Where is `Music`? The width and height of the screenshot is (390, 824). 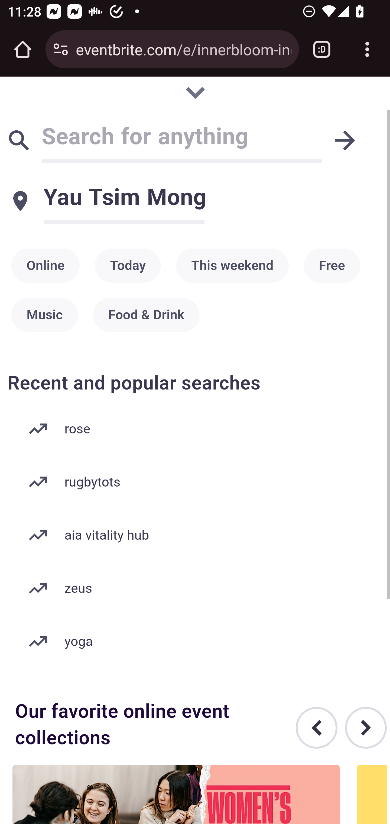
Music is located at coordinates (45, 315).